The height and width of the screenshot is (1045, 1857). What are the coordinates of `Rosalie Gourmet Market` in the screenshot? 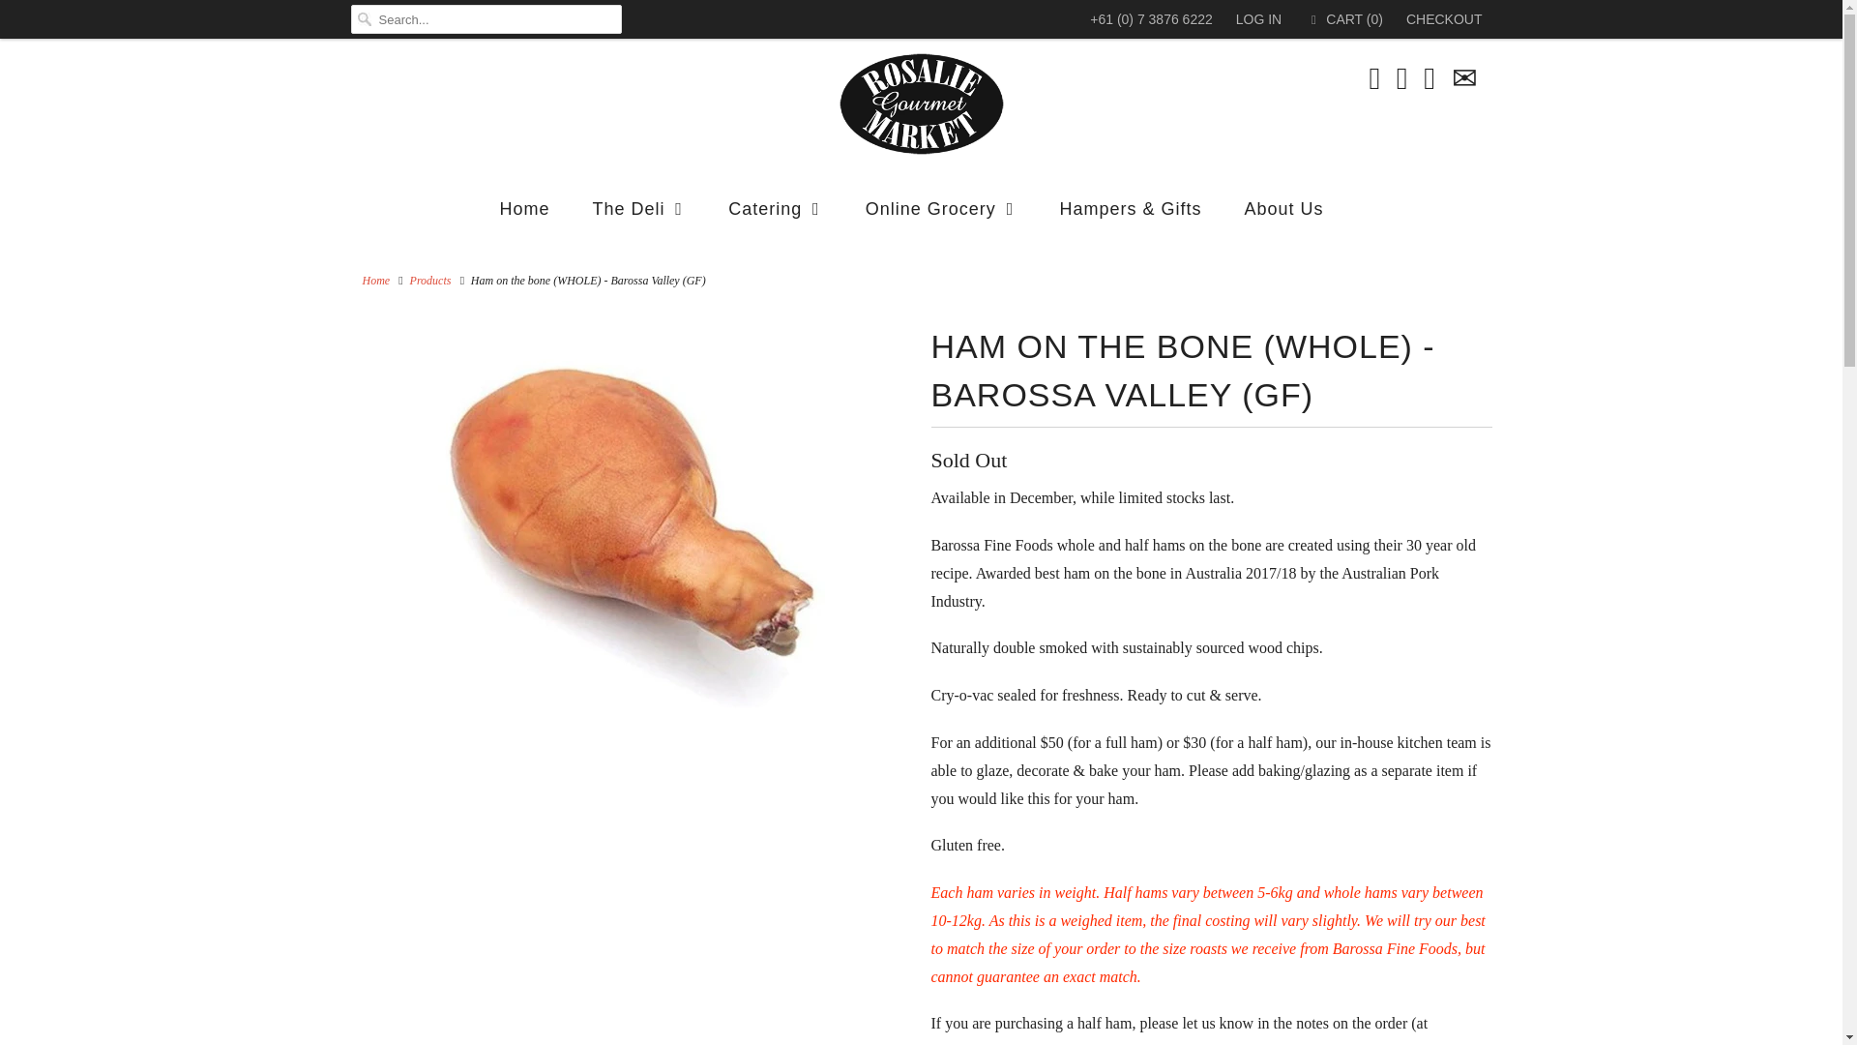 It's located at (921, 104).